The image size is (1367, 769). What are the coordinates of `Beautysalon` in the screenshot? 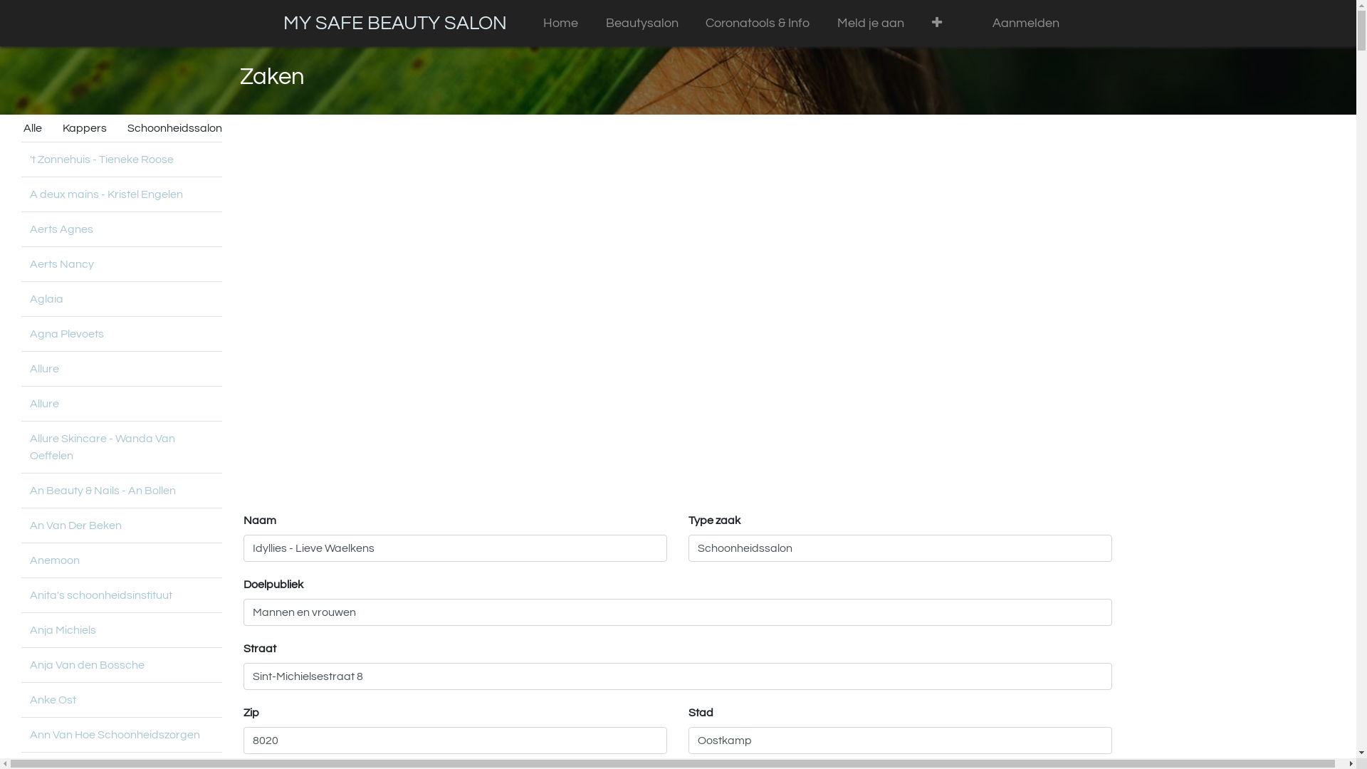 It's located at (642, 23).